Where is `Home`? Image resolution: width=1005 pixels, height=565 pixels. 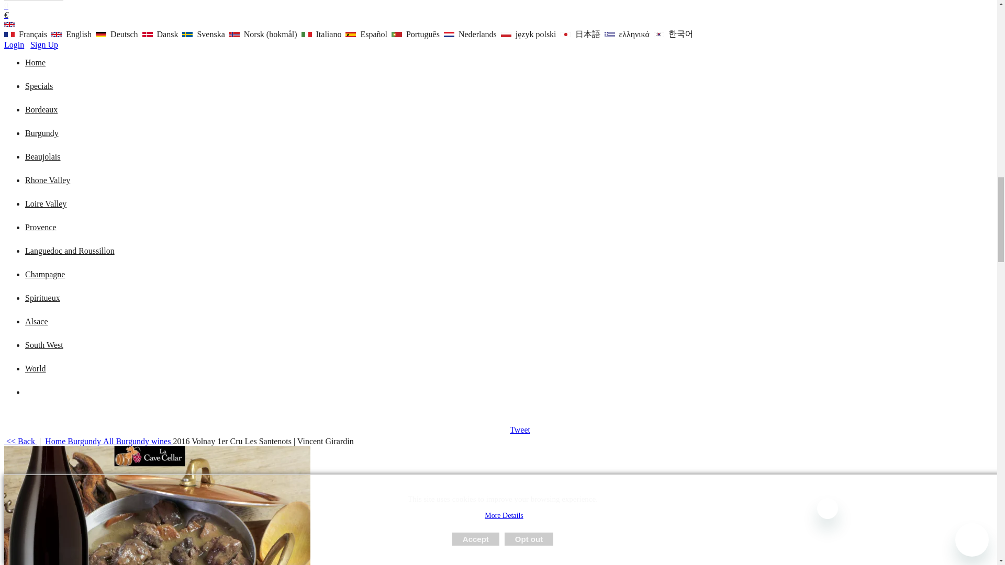 Home is located at coordinates (35, 63).